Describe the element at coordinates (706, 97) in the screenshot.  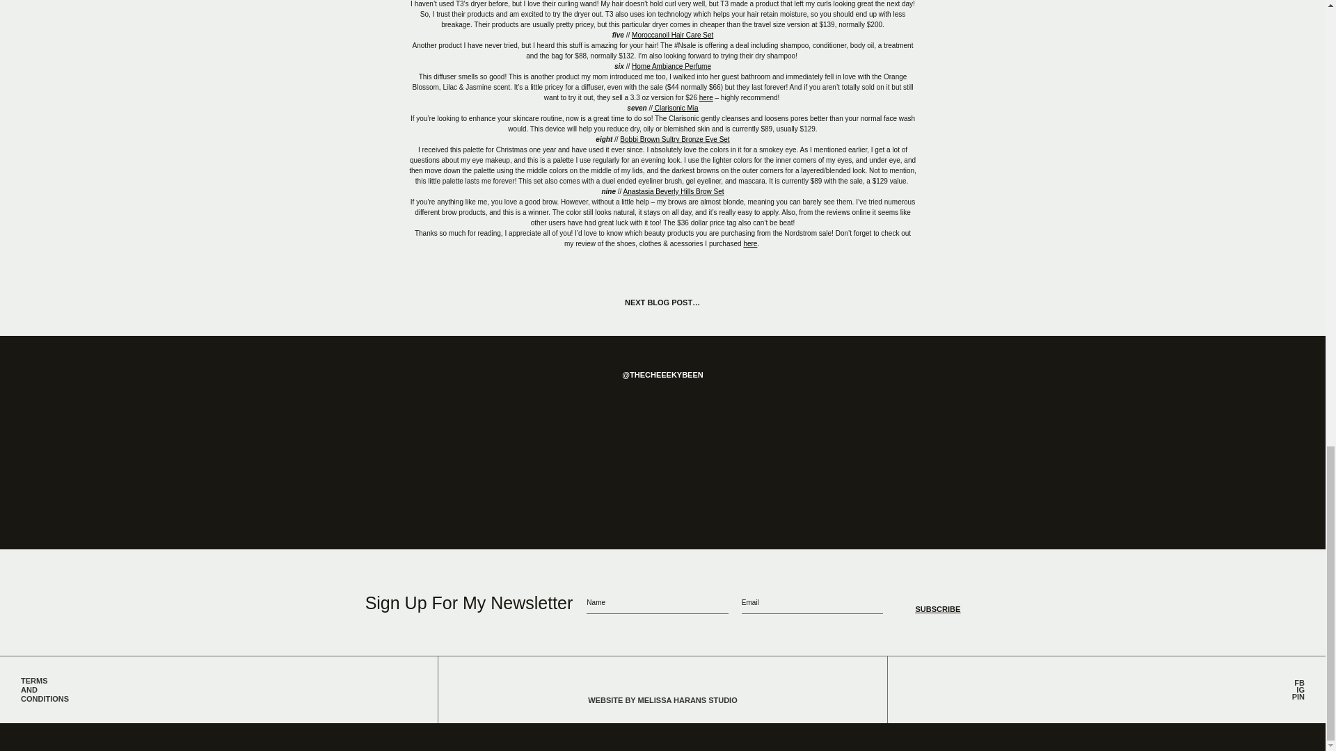
I see `here` at that location.